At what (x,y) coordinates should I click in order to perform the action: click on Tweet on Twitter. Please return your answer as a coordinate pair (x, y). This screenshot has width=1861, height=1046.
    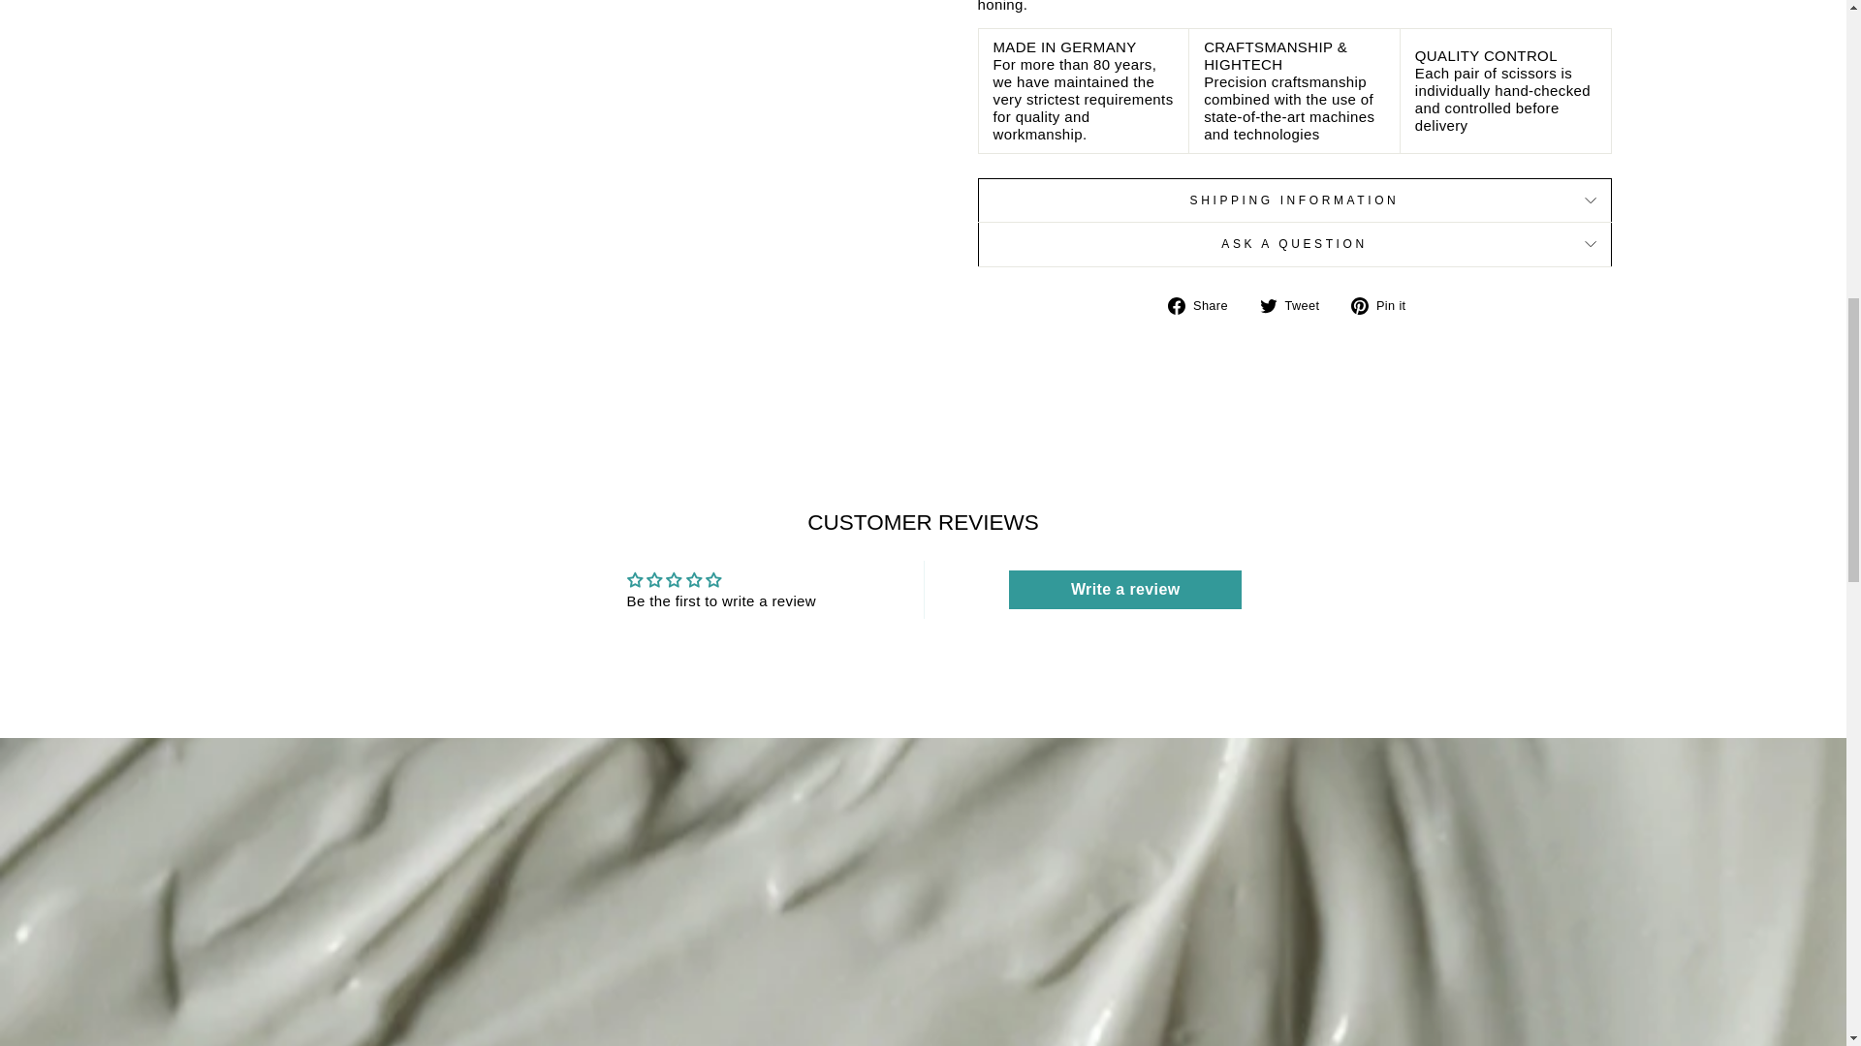
    Looking at the image, I should click on (1297, 305).